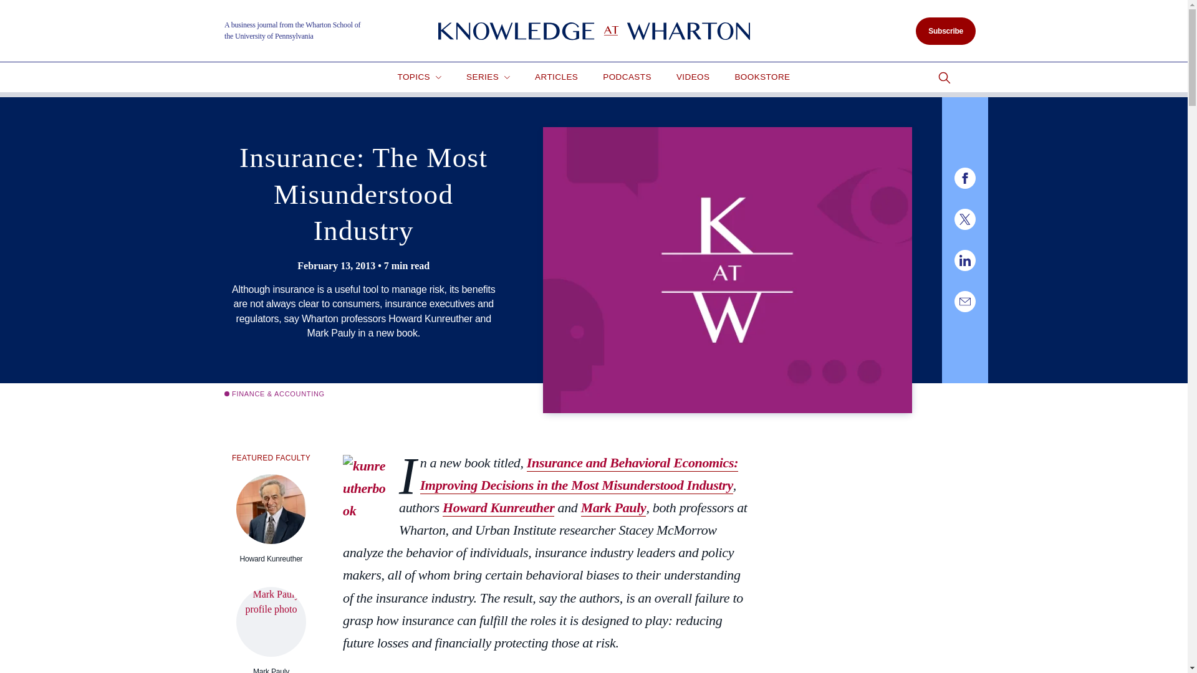 This screenshot has height=673, width=1197. Describe the element at coordinates (964, 219) in the screenshot. I see `Share this page on Twitter` at that location.